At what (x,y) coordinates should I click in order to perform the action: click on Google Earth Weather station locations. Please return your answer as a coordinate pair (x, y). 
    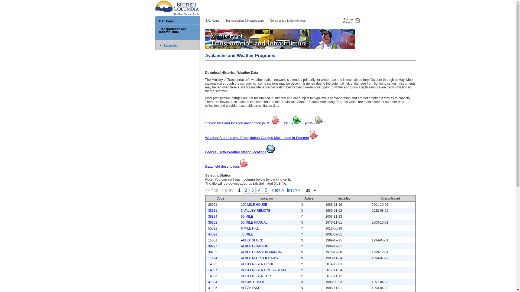
    Looking at the image, I should click on (240, 152).